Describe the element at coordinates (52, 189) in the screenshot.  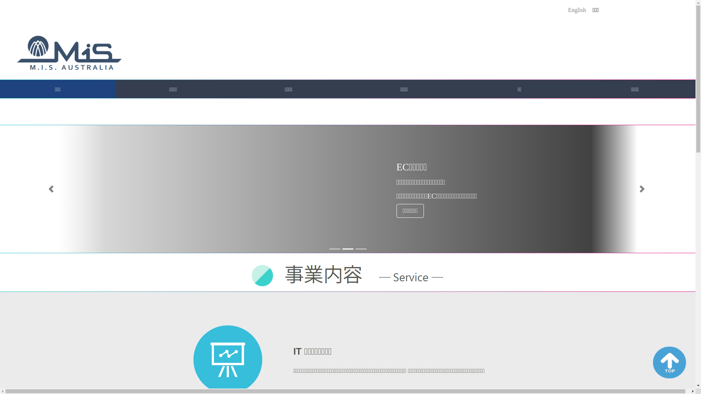
I see `  Previous` at that location.